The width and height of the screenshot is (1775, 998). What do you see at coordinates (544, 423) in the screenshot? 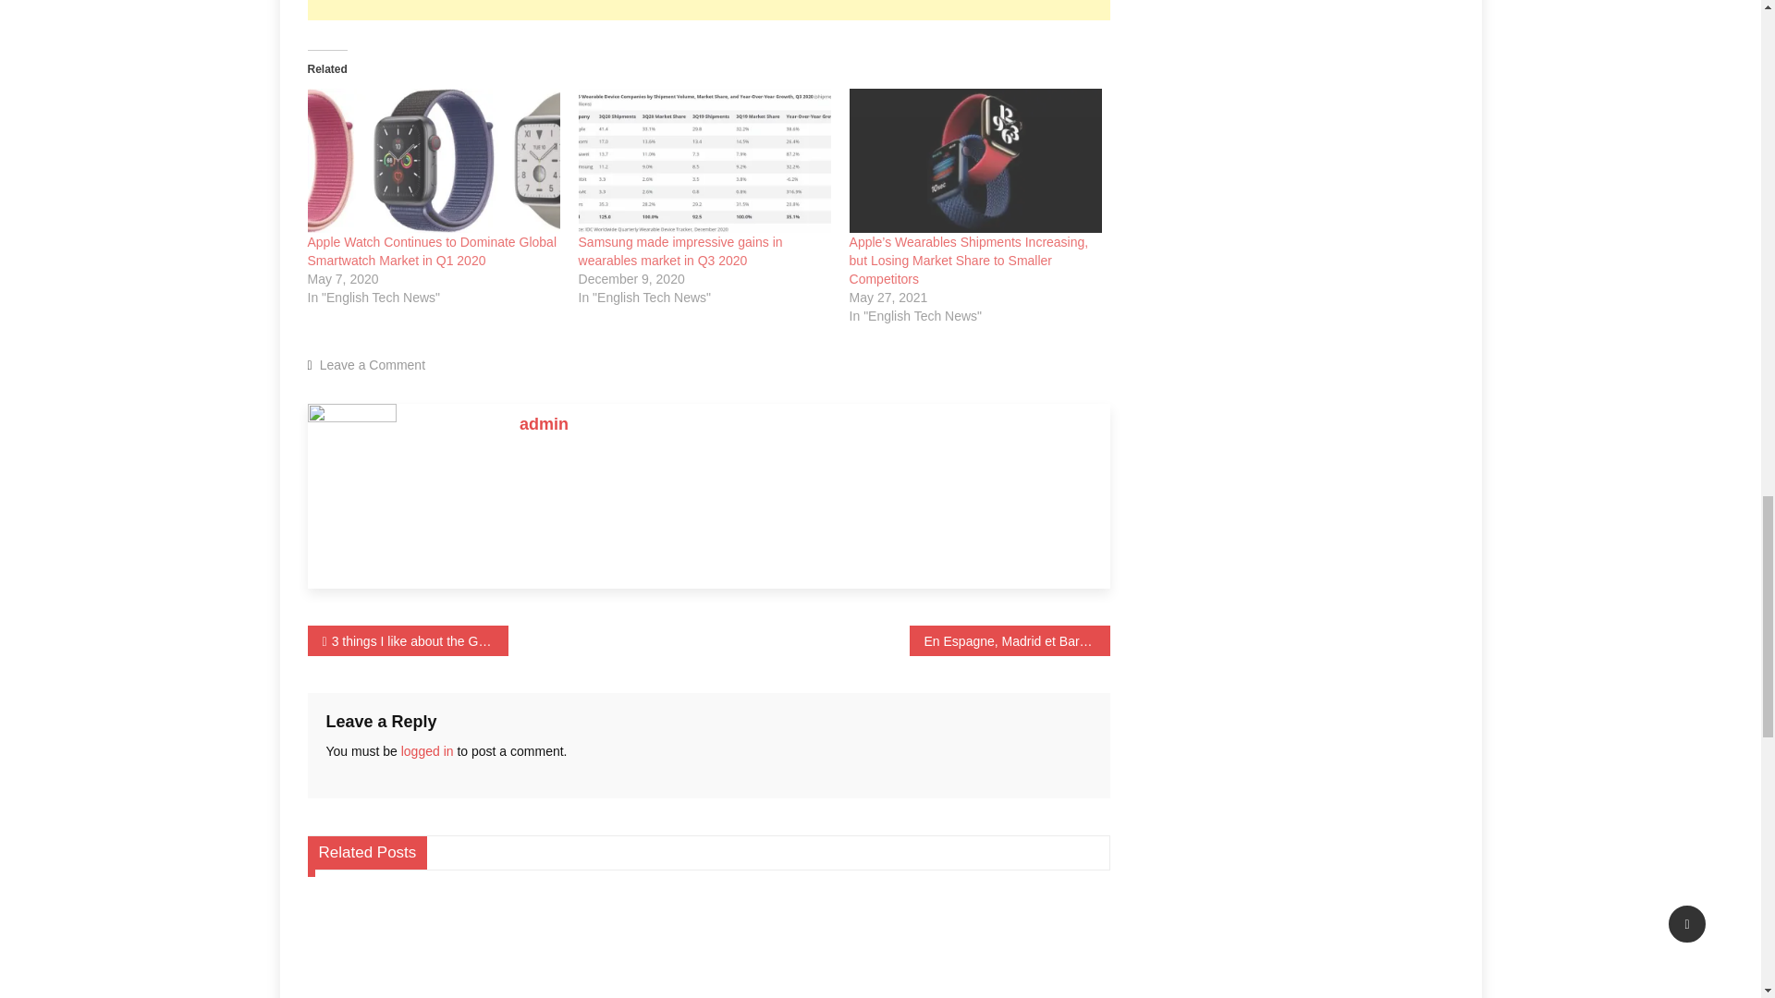
I see `Posts by admin` at bounding box center [544, 423].